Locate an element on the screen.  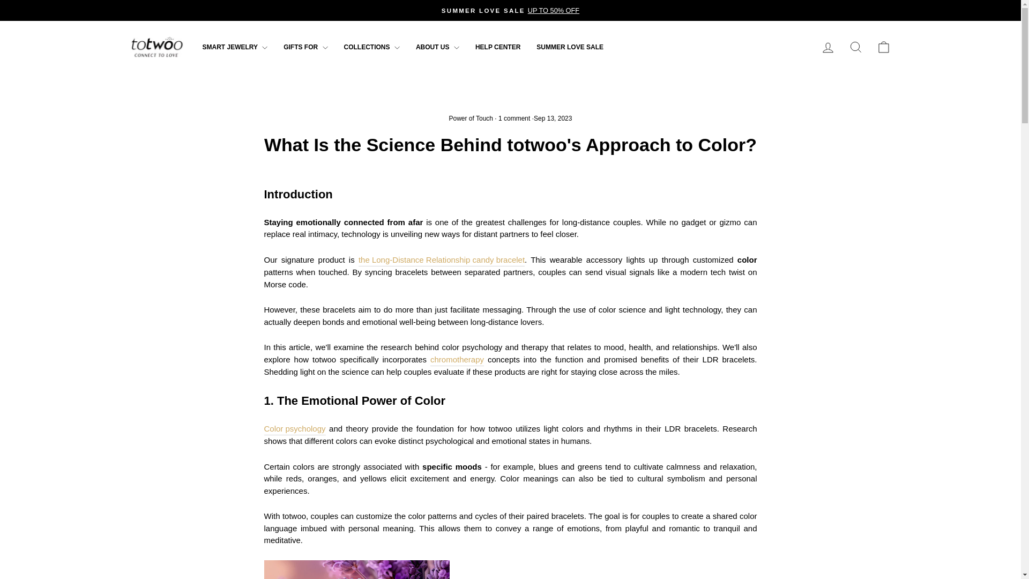
totwoo candy LD bracelets is located at coordinates (510, 569).